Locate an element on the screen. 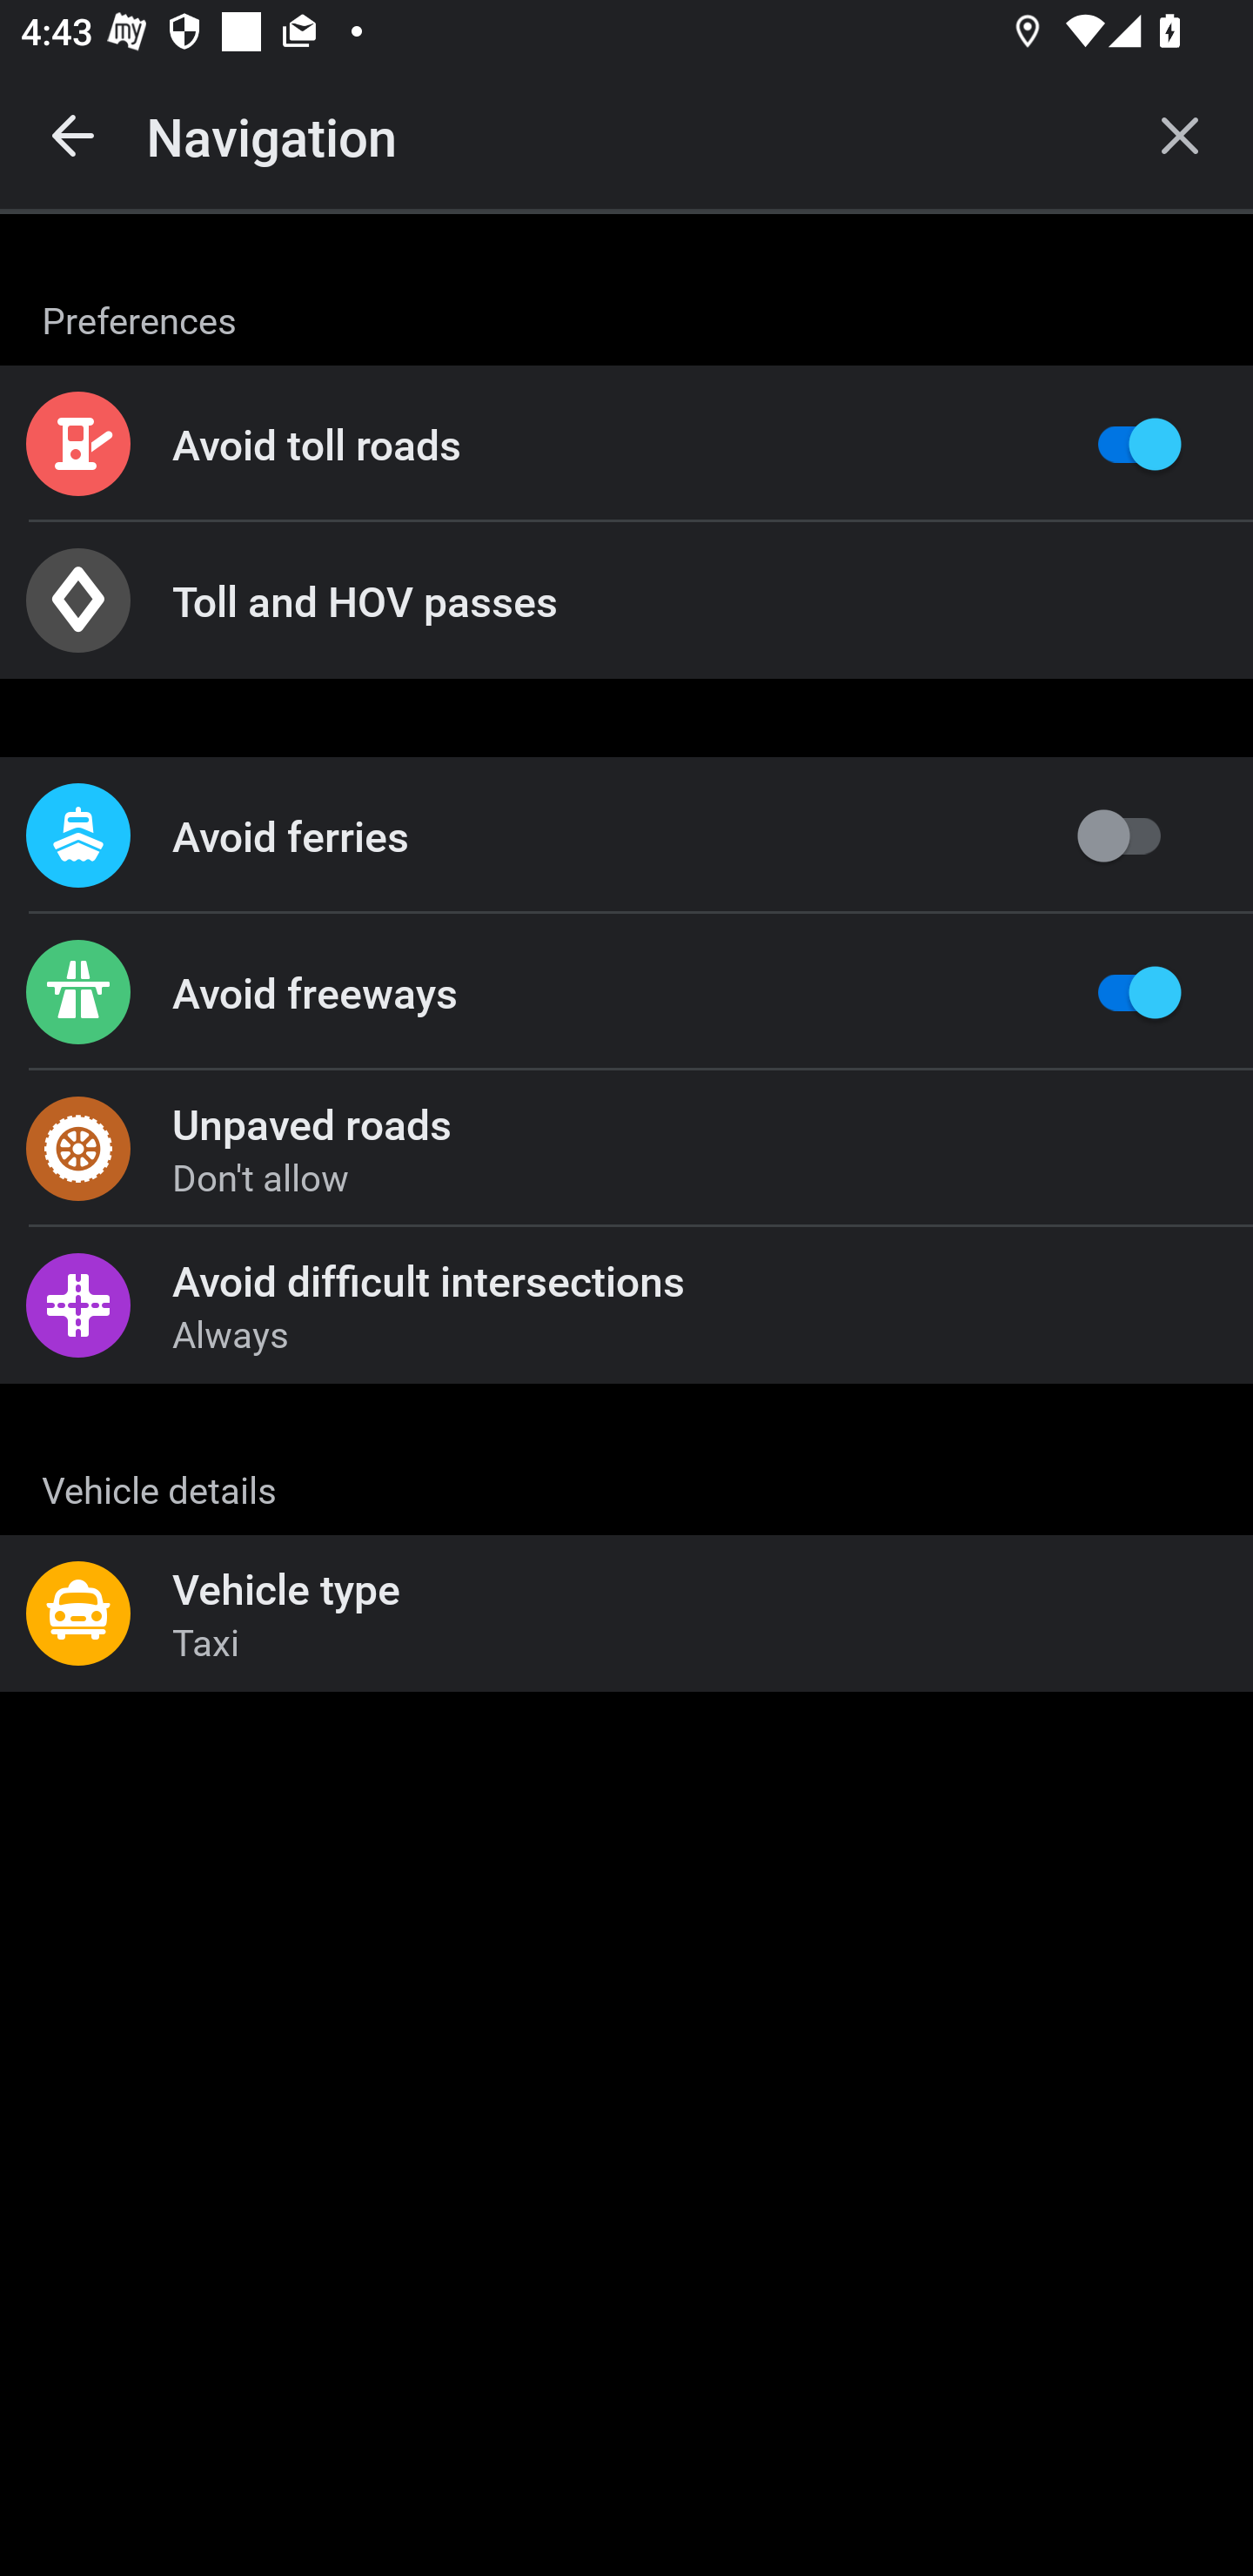 The width and height of the screenshot is (1253, 2576). Avoid freeways is located at coordinates (626, 992).